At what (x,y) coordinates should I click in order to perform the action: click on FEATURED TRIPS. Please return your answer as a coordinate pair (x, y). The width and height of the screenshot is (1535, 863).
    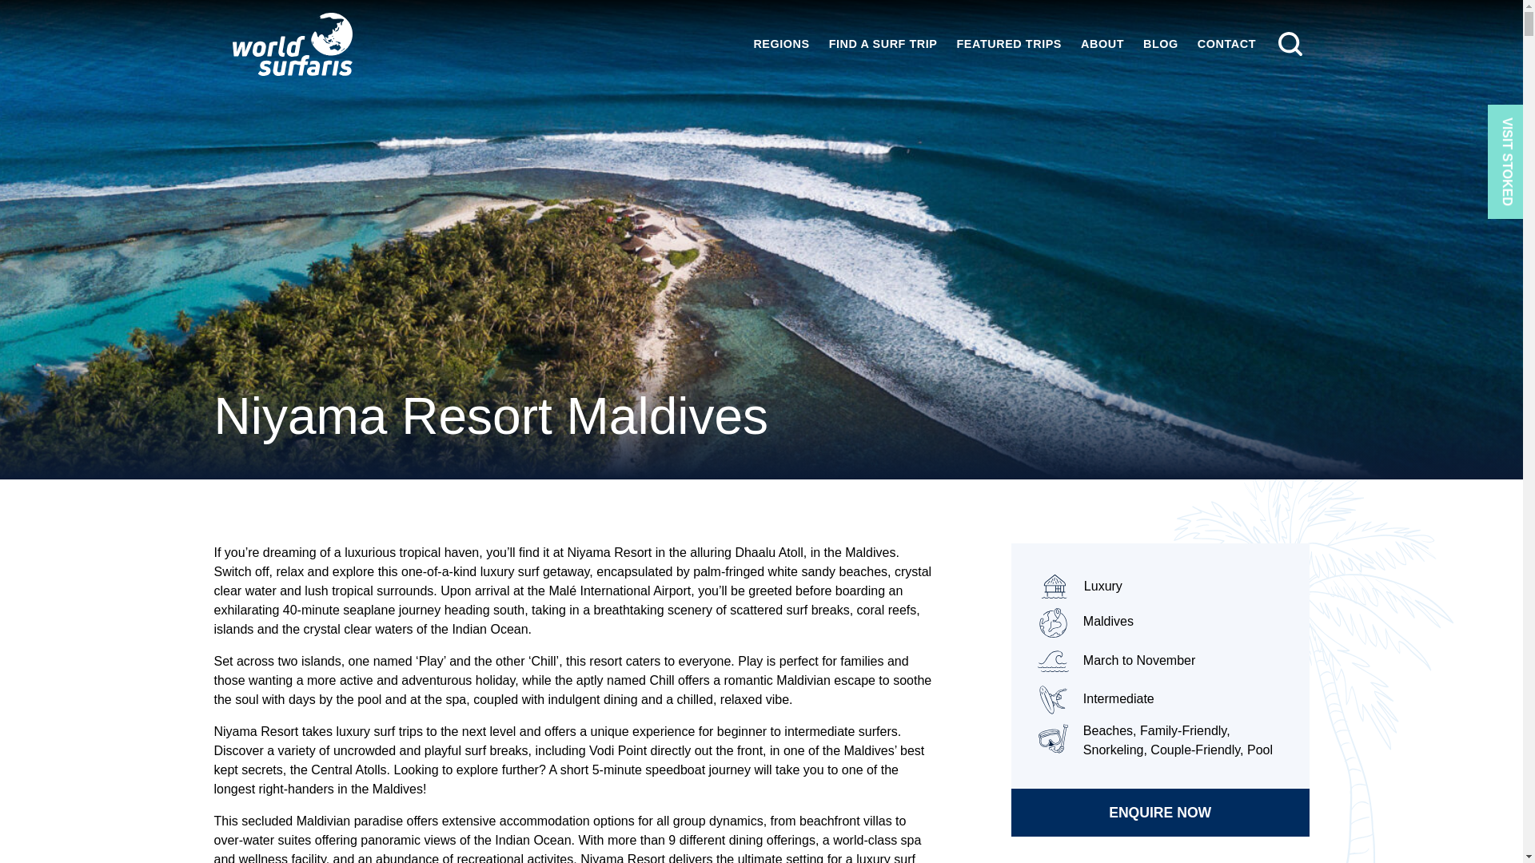
    Looking at the image, I should click on (1009, 43).